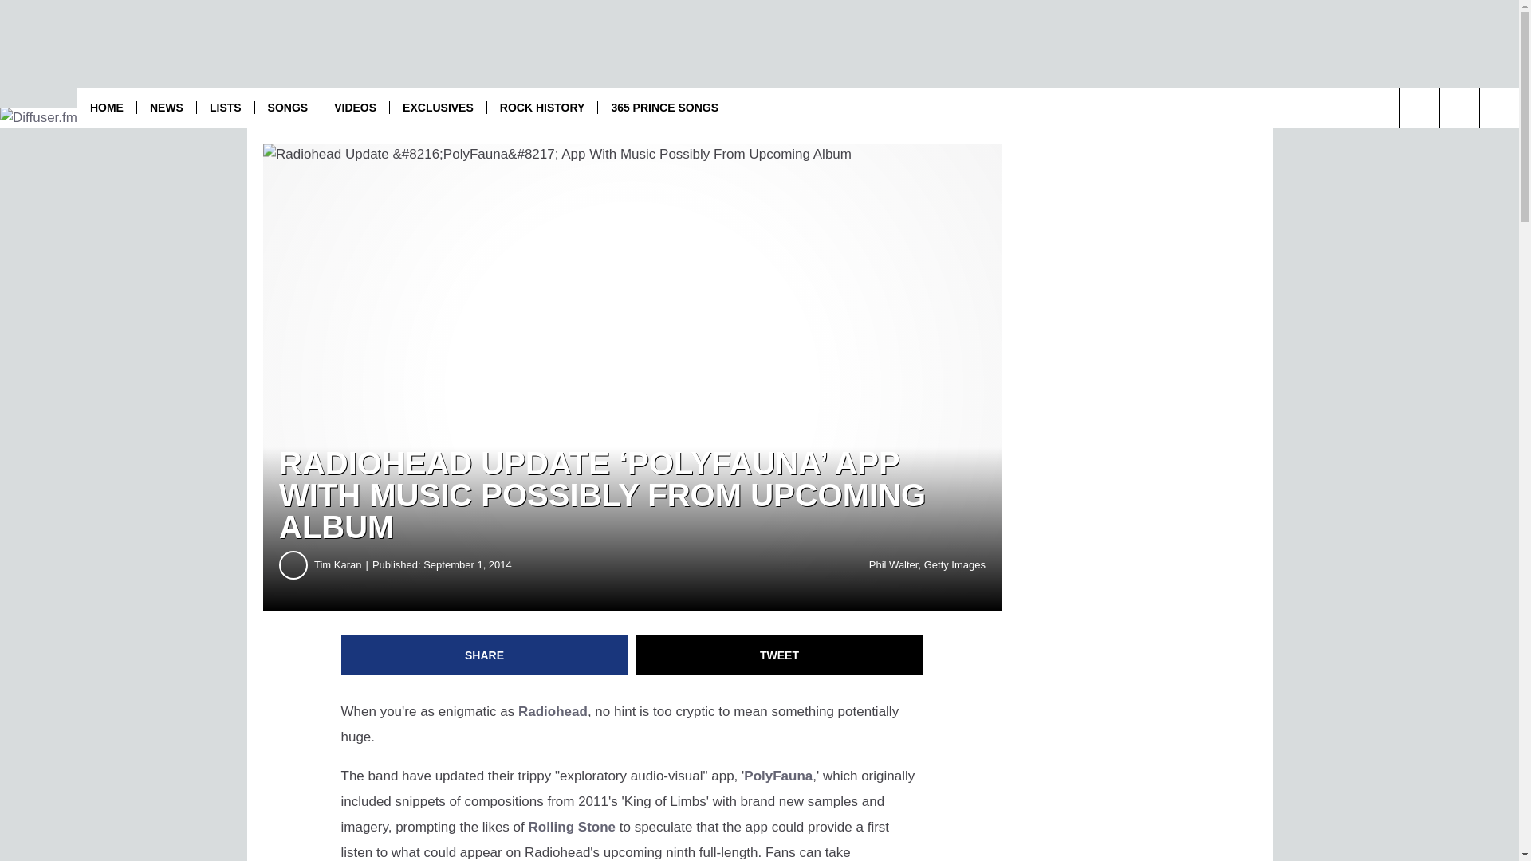 The image size is (1531, 861). What do you see at coordinates (343, 564) in the screenshot?
I see `Tim Karan` at bounding box center [343, 564].